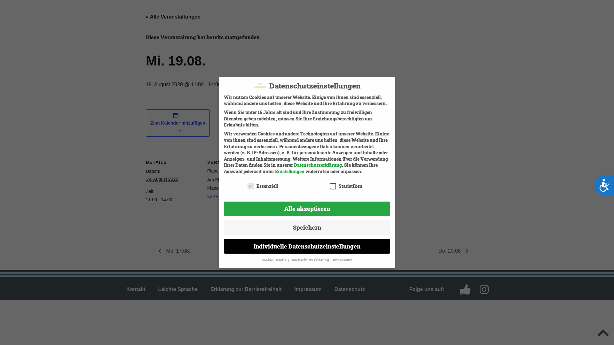 Image resolution: width=614 pixels, height=345 pixels. I want to click on Leichte Sprache, so click(178, 289).